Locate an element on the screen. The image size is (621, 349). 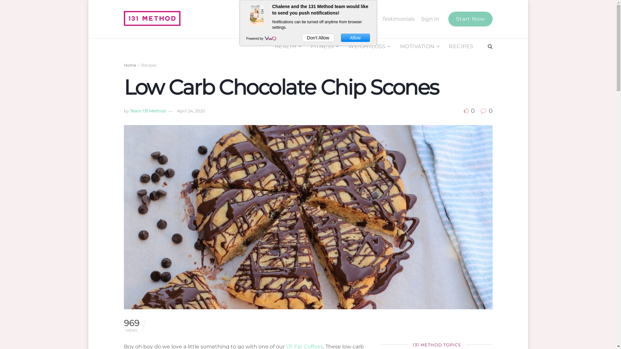
FITNESS is located at coordinates (324, 47).